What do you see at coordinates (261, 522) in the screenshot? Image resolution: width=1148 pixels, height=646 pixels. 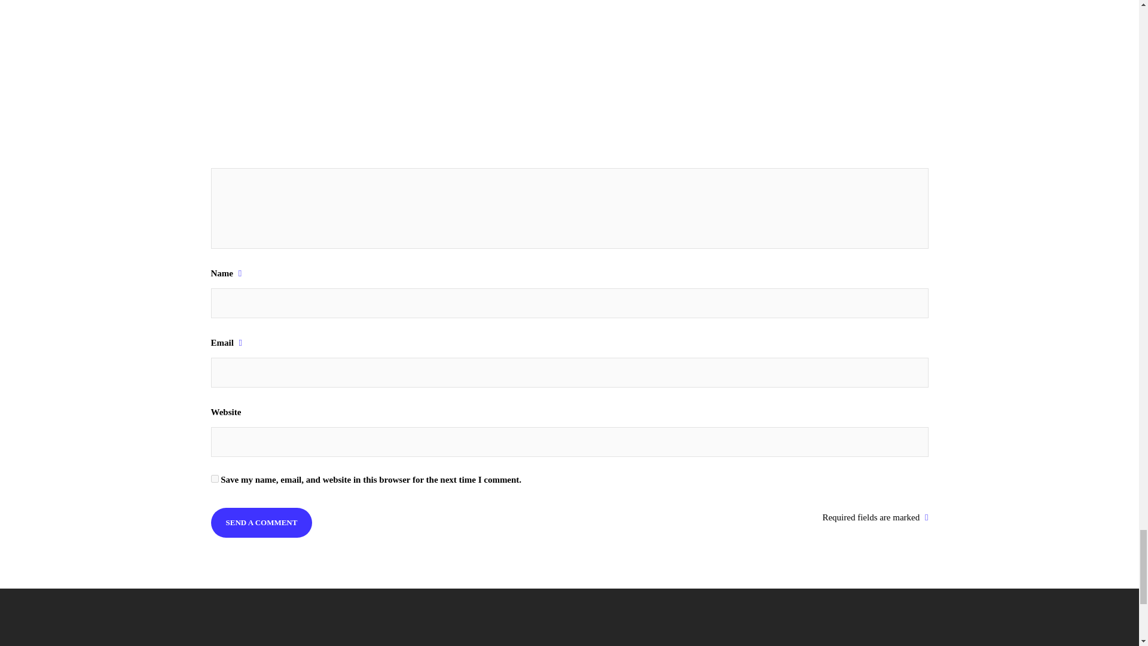 I see `Send a comment` at bounding box center [261, 522].